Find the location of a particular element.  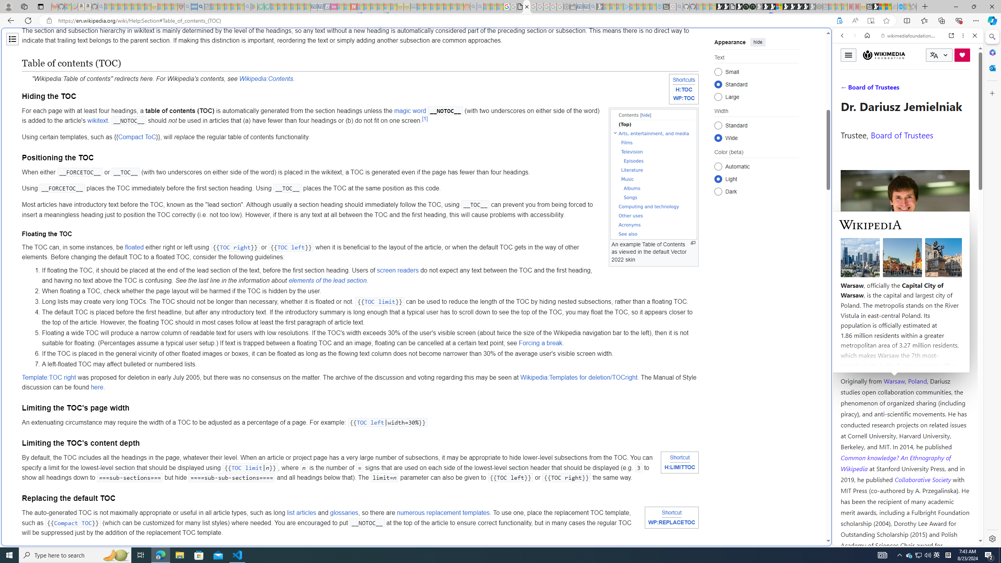

[1] is located at coordinates (424, 119).